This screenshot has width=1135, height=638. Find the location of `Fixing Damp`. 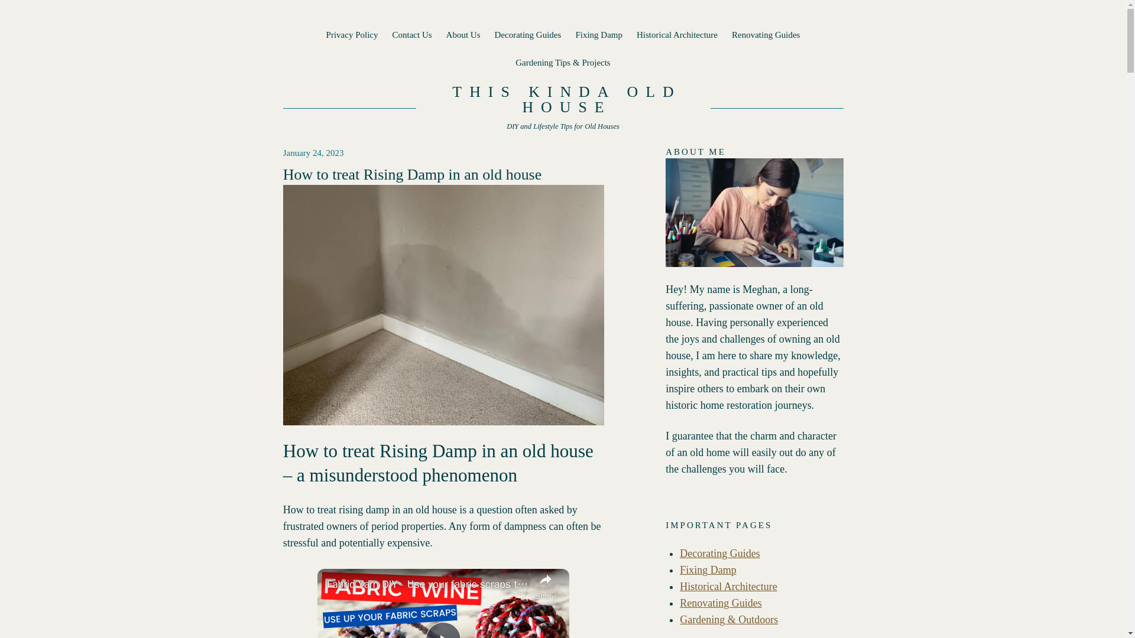

Fixing Damp is located at coordinates (598, 35).